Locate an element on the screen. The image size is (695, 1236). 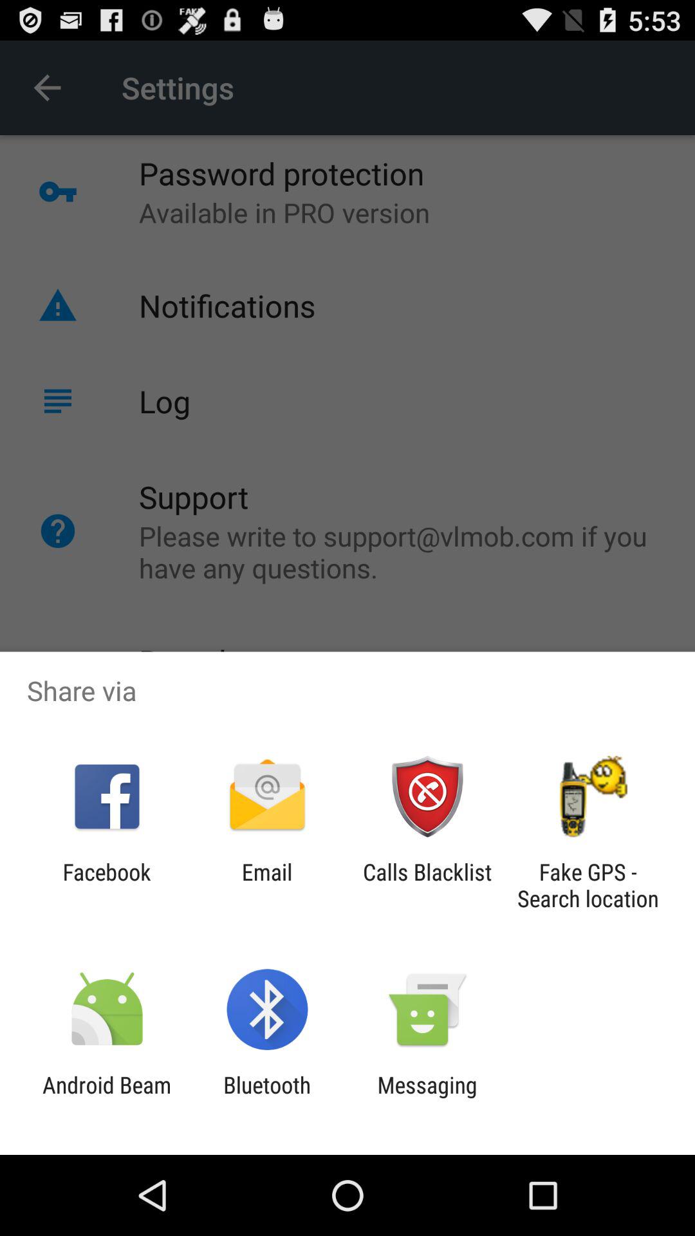
select calls blacklist icon is located at coordinates (427, 885).